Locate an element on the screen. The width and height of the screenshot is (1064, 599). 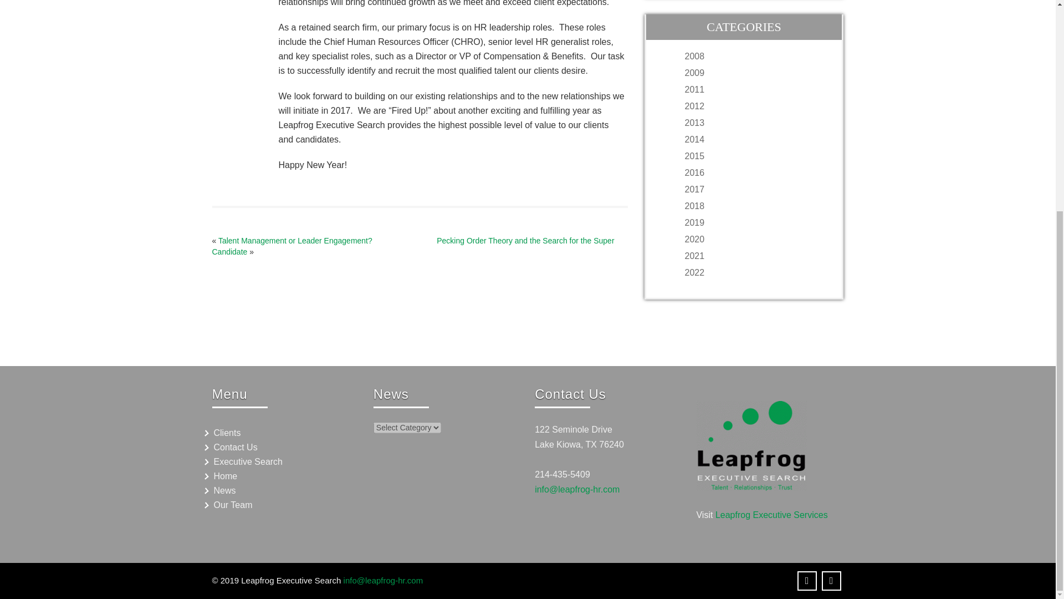
2020 is located at coordinates (755, 240).